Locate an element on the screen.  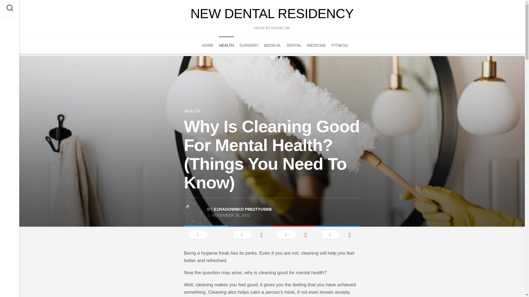
FITNESS is located at coordinates (339, 45).